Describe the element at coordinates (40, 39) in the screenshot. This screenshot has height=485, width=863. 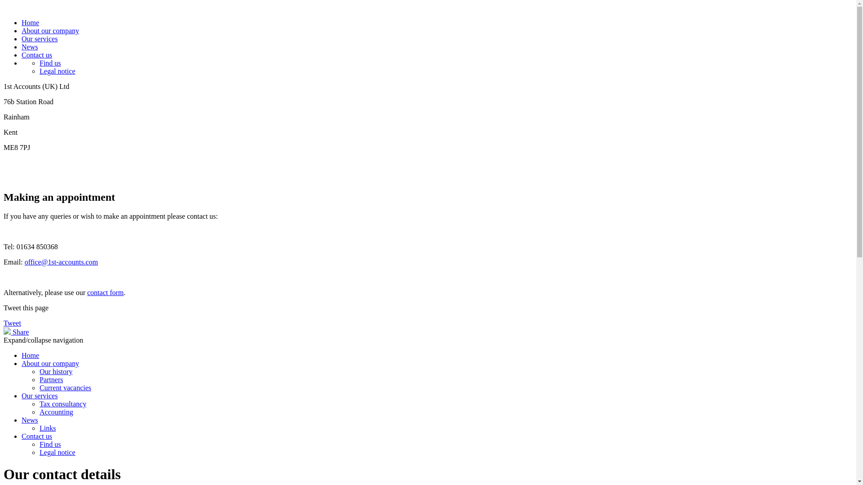
I see `Our services` at that location.